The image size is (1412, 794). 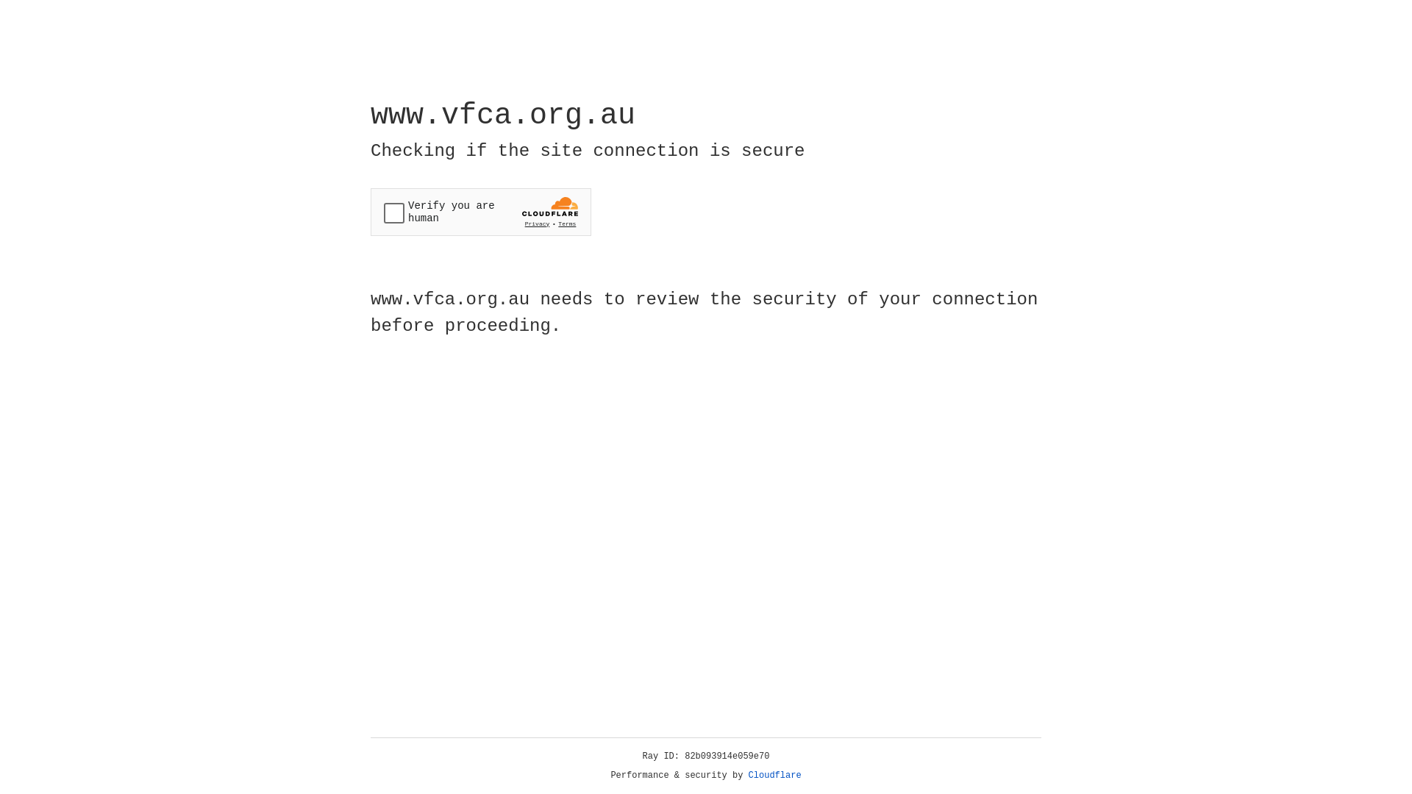 I want to click on Widget containing a Cloudflare security challenge, so click(x=481, y=212).